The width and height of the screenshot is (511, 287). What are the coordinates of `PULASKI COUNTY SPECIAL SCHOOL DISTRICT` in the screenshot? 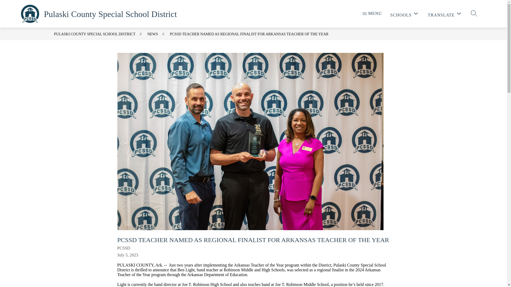 It's located at (95, 34).